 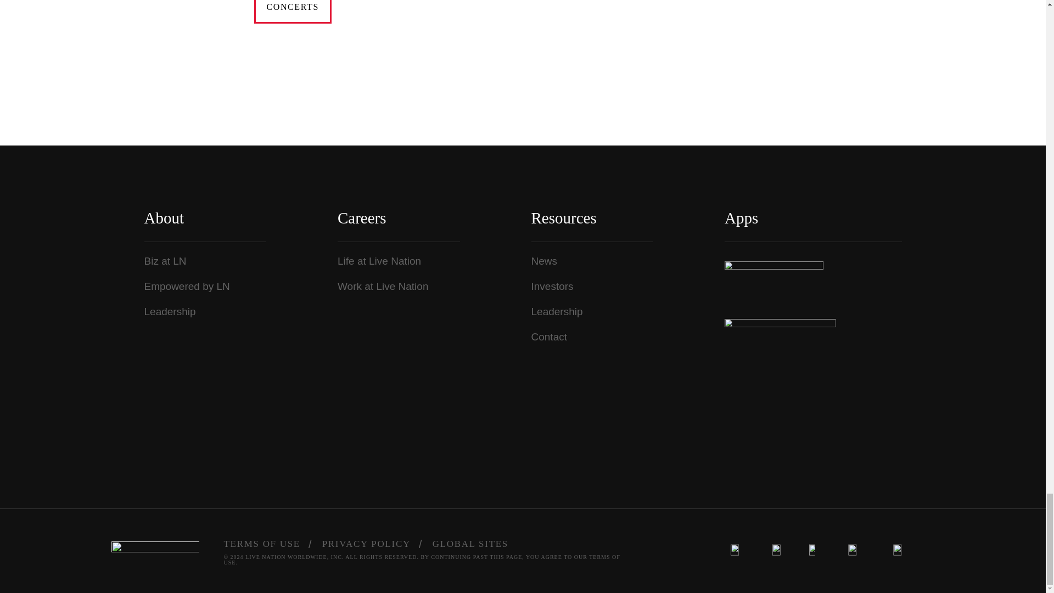 I want to click on Empowered by LN, so click(x=187, y=286).